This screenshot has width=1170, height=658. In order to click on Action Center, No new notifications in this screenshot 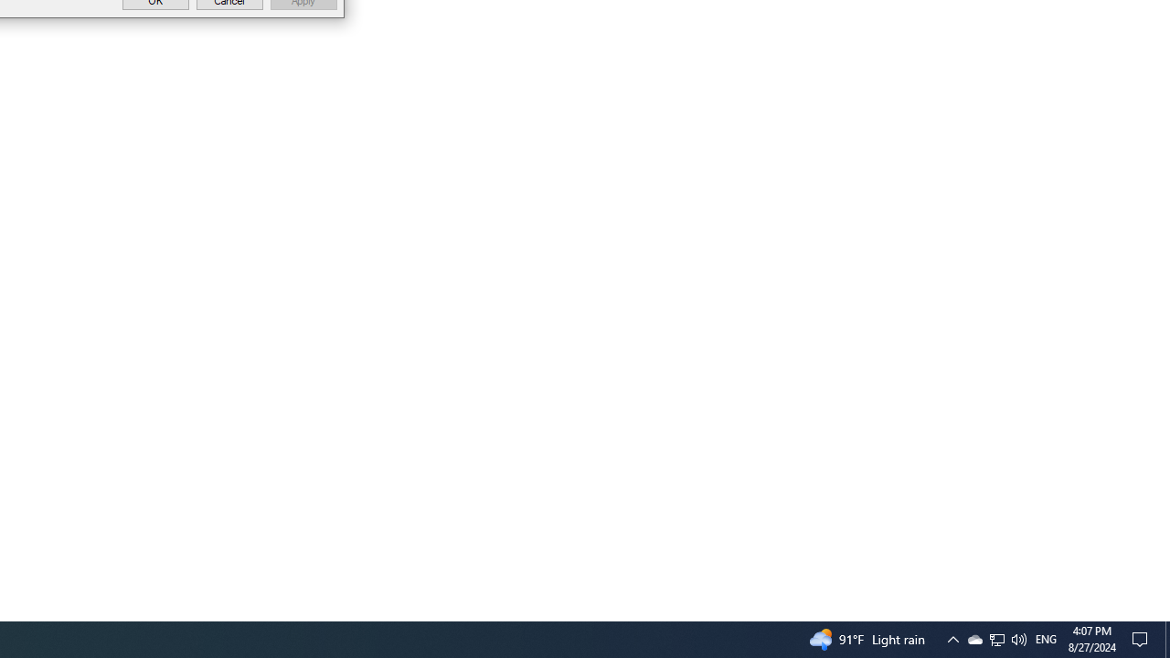, I will do `click(1143, 640)`.